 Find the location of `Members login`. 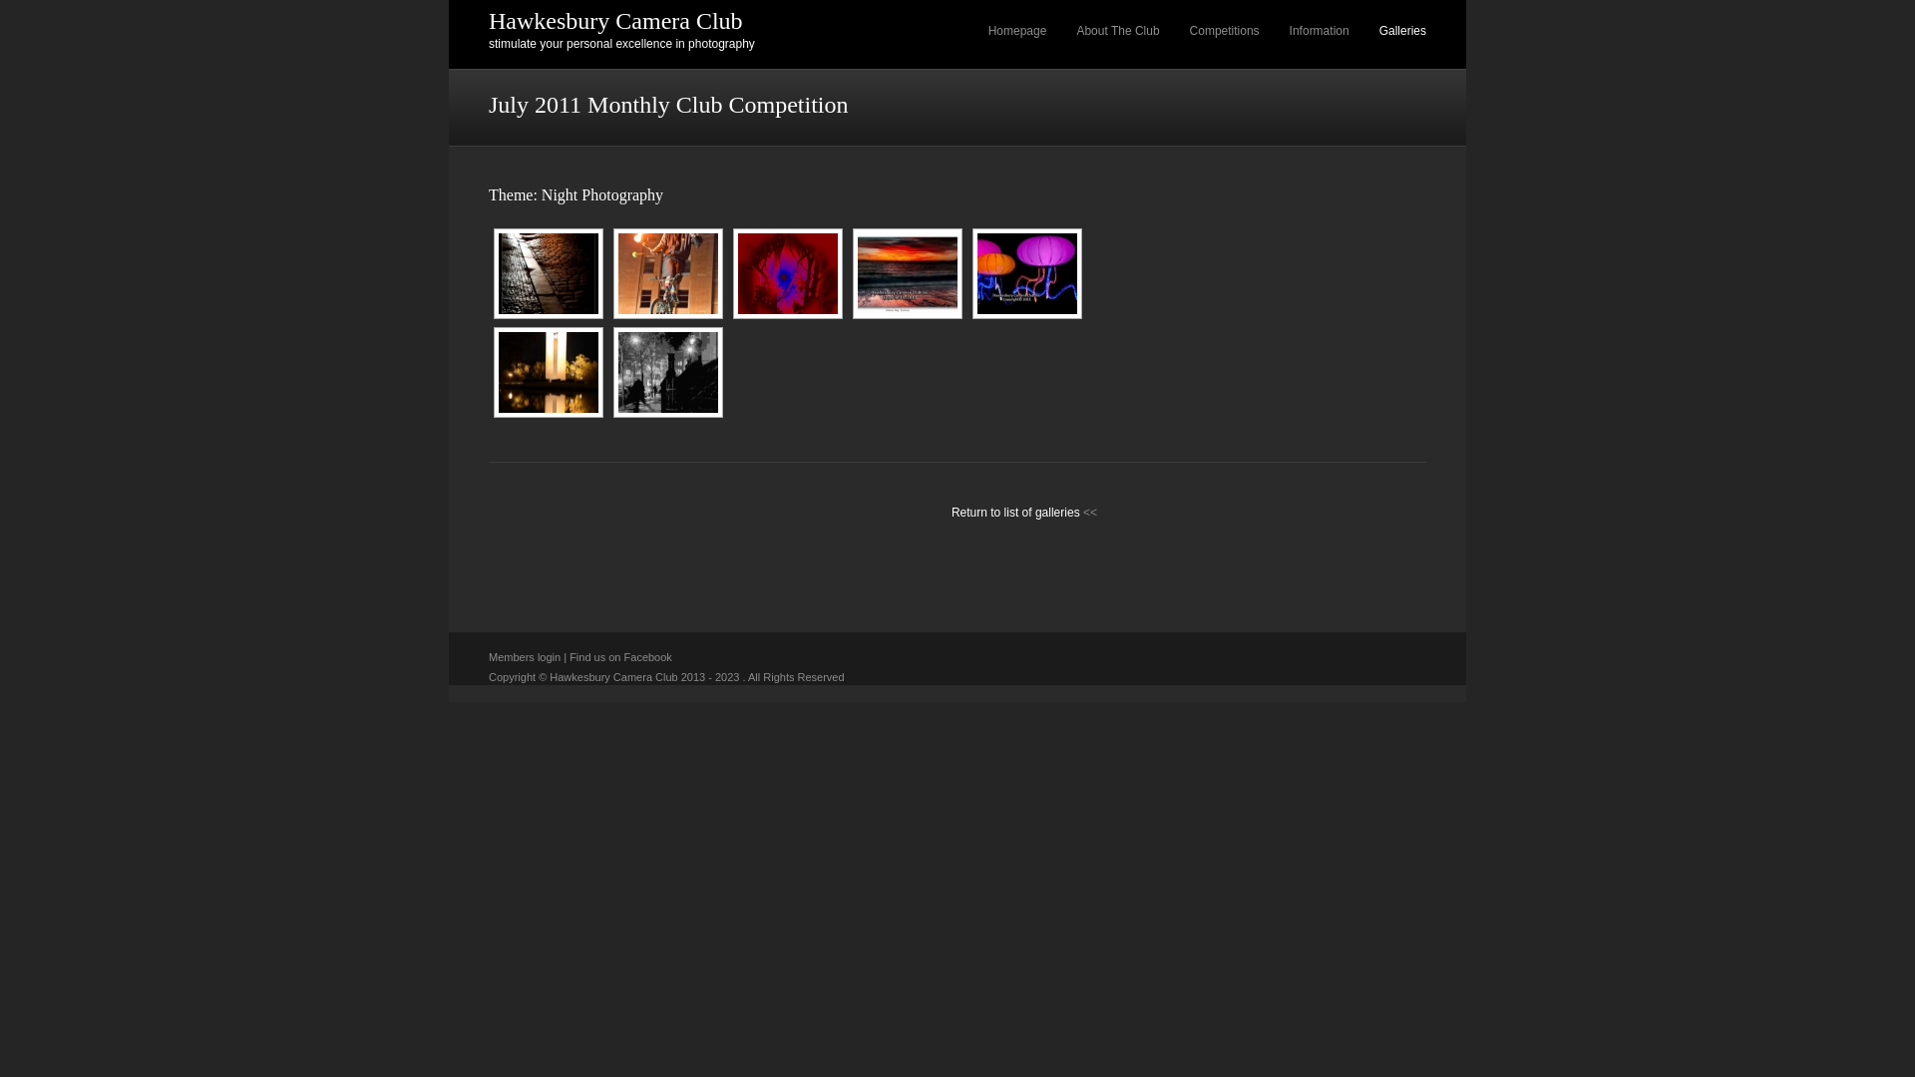

Members login is located at coordinates (525, 657).